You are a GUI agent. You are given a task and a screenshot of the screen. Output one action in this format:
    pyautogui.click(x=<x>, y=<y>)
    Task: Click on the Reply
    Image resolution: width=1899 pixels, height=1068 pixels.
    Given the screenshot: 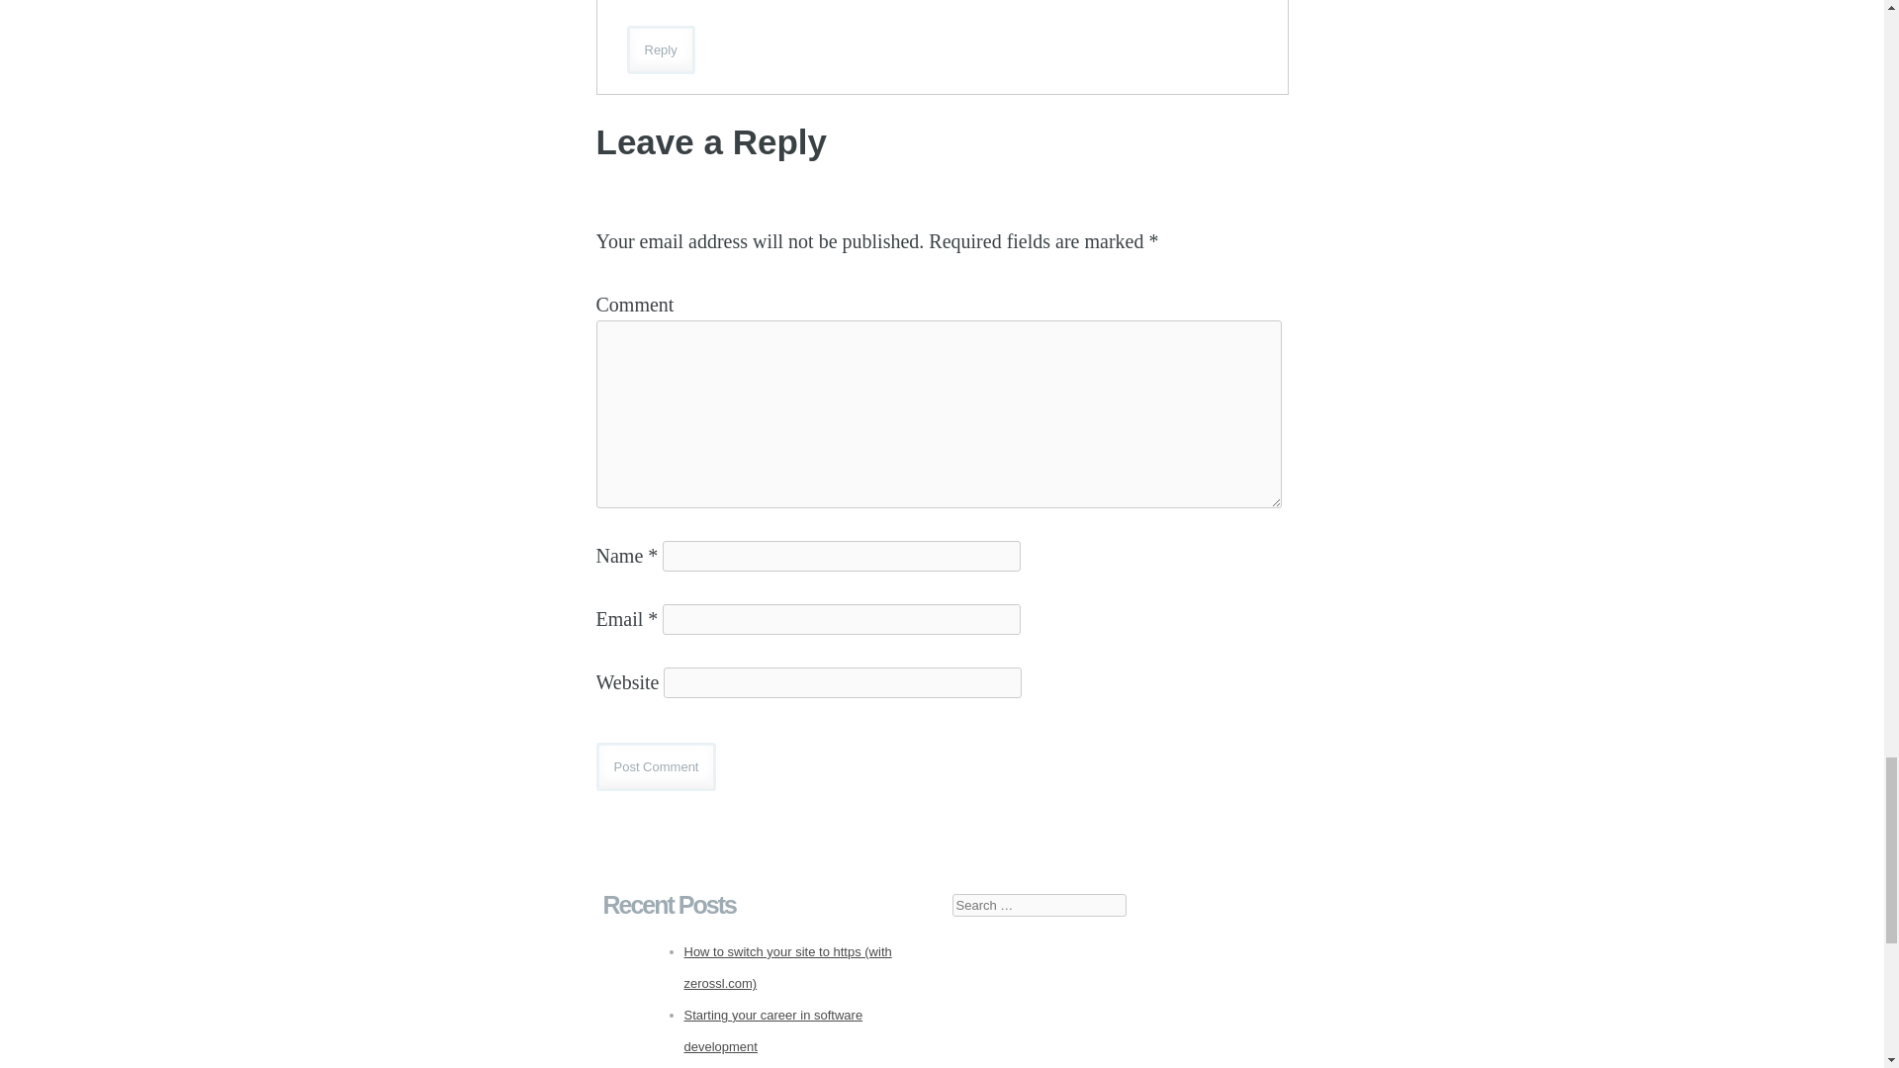 What is the action you would take?
    pyautogui.click(x=661, y=49)
    